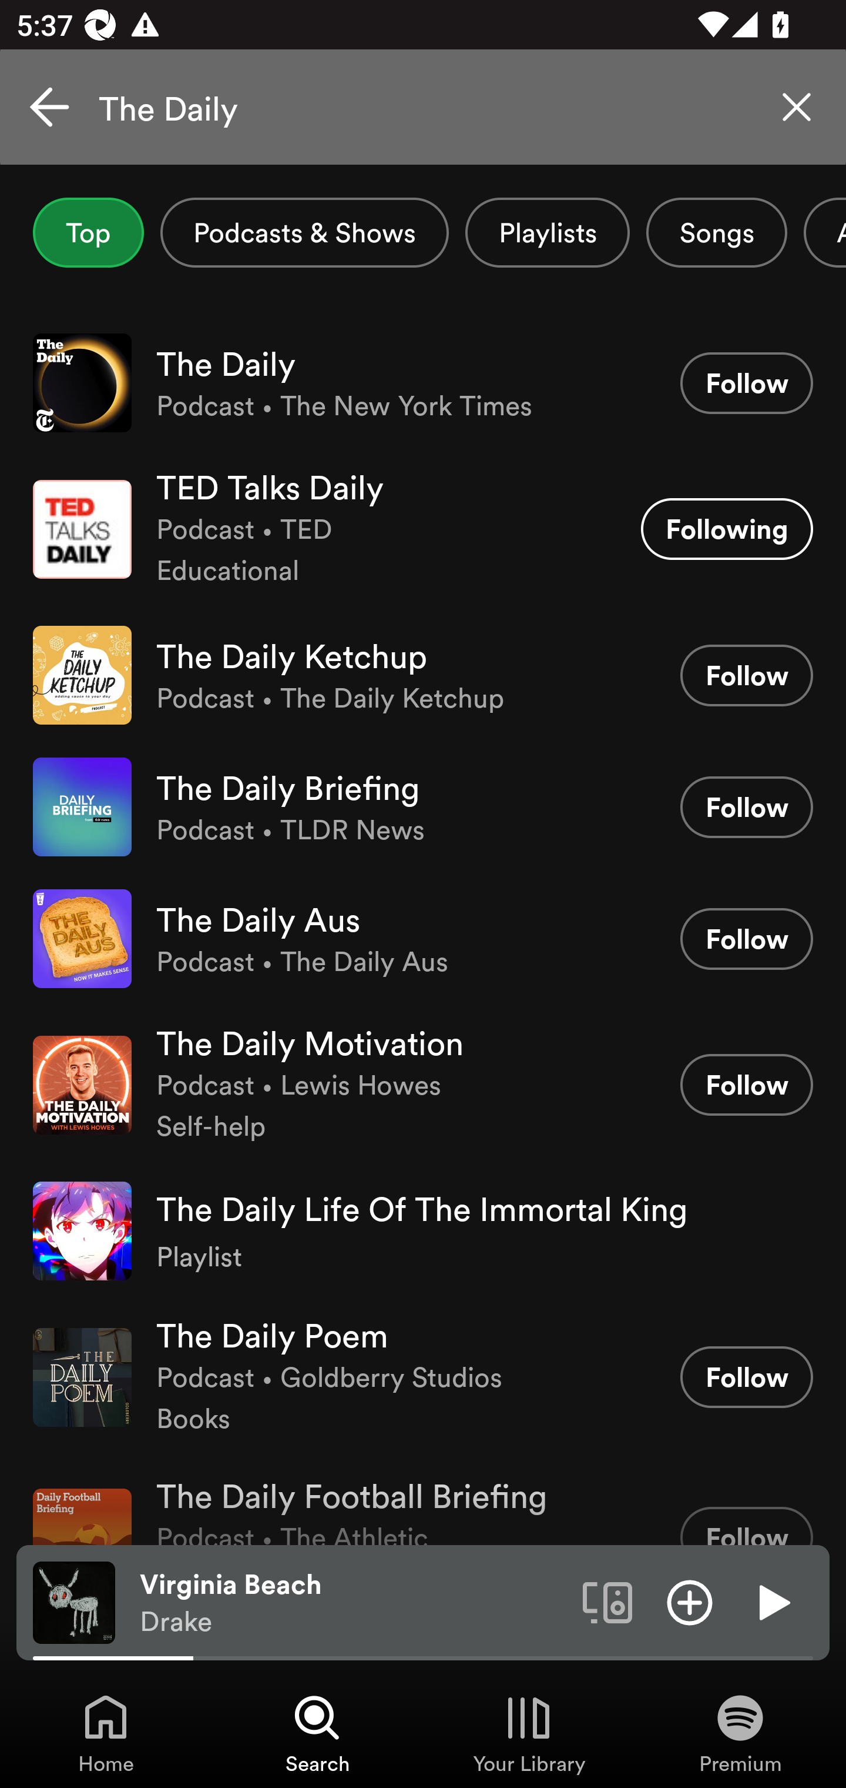  What do you see at coordinates (423, 1231) in the screenshot?
I see `The Daily Life Of The Immortal King Playlist` at bounding box center [423, 1231].